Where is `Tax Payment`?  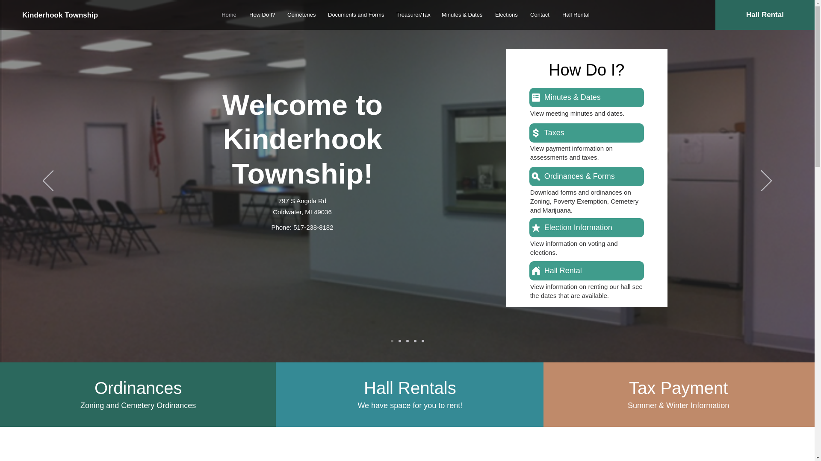 Tax Payment is located at coordinates (678, 388).